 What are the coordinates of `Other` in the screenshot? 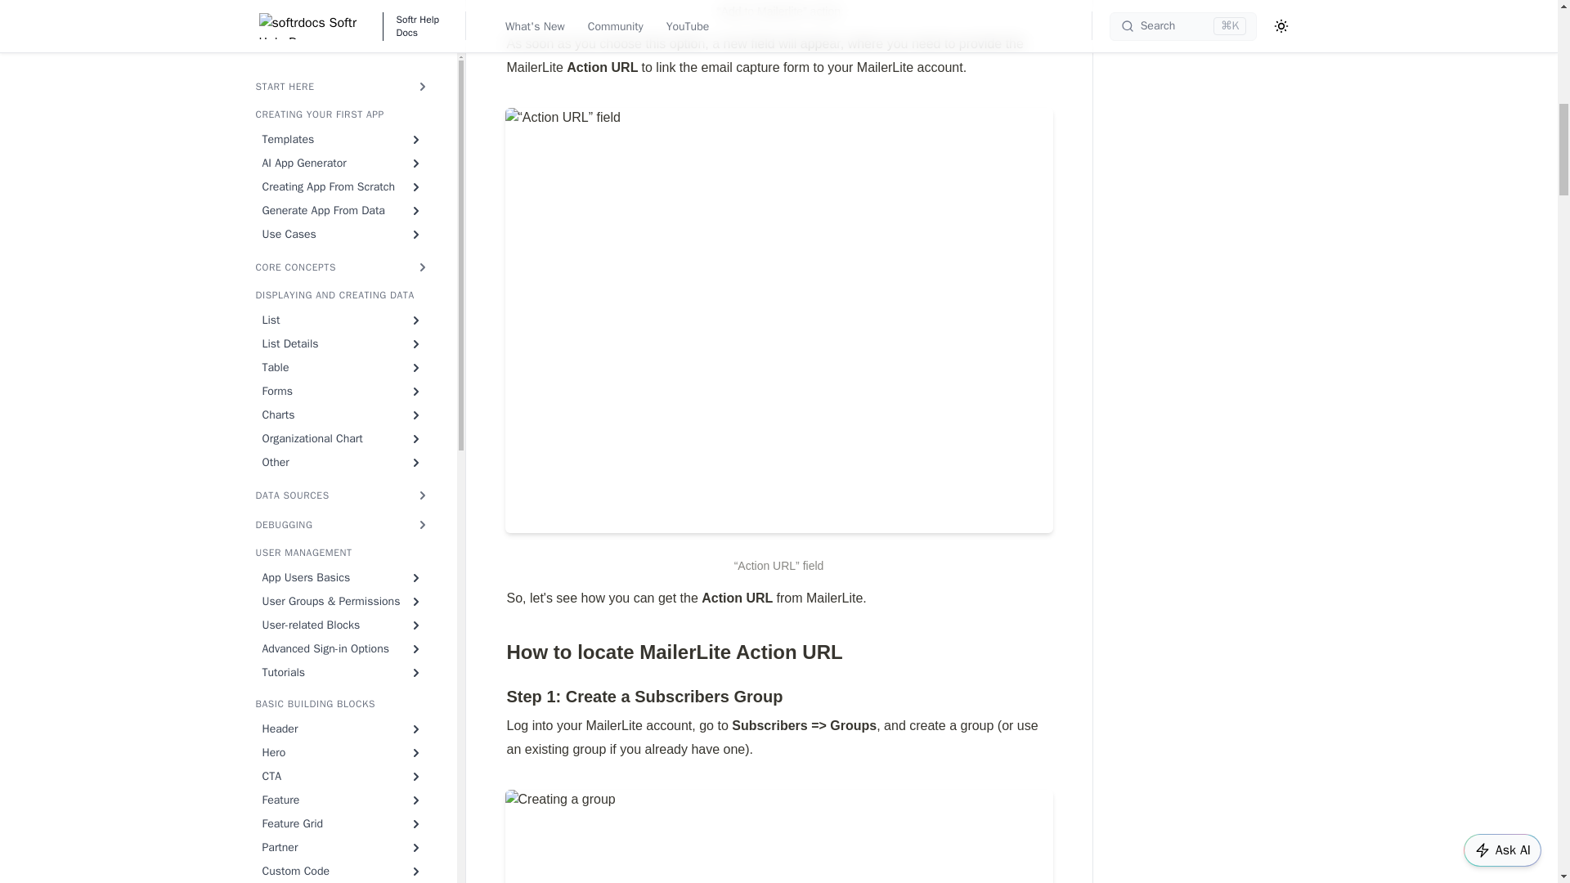 It's located at (342, 11).